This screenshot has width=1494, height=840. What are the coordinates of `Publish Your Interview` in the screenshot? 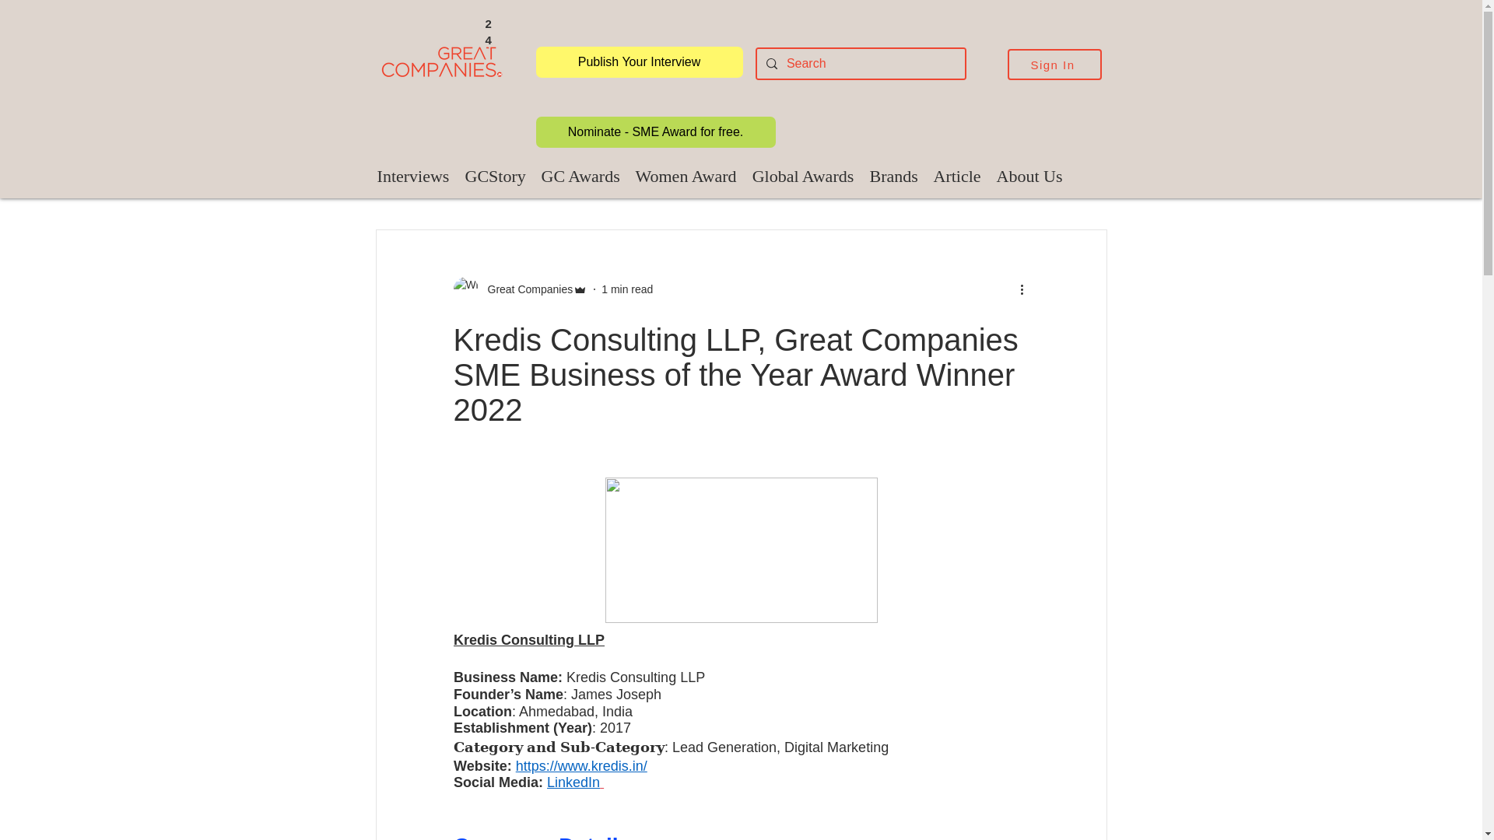 It's located at (638, 62).